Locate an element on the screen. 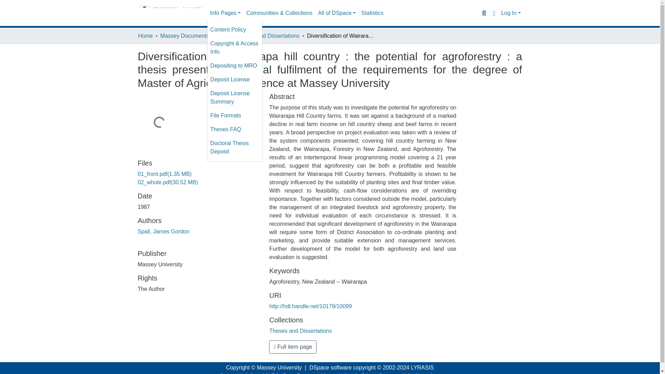 The width and height of the screenshot is (665, 374). Deposit License is located at coordinates (235, 79).